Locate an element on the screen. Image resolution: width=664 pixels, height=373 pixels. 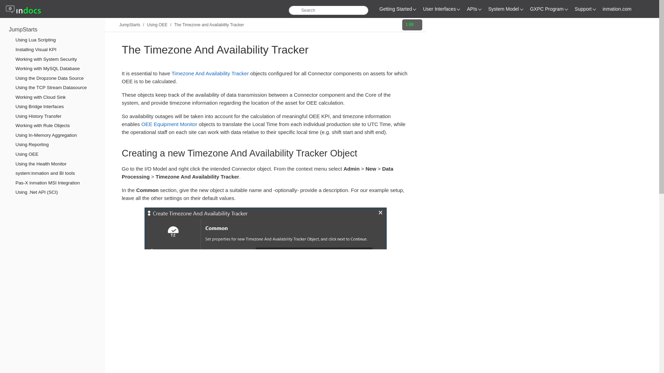
JumpStarts is located at coordinates (24, 29).